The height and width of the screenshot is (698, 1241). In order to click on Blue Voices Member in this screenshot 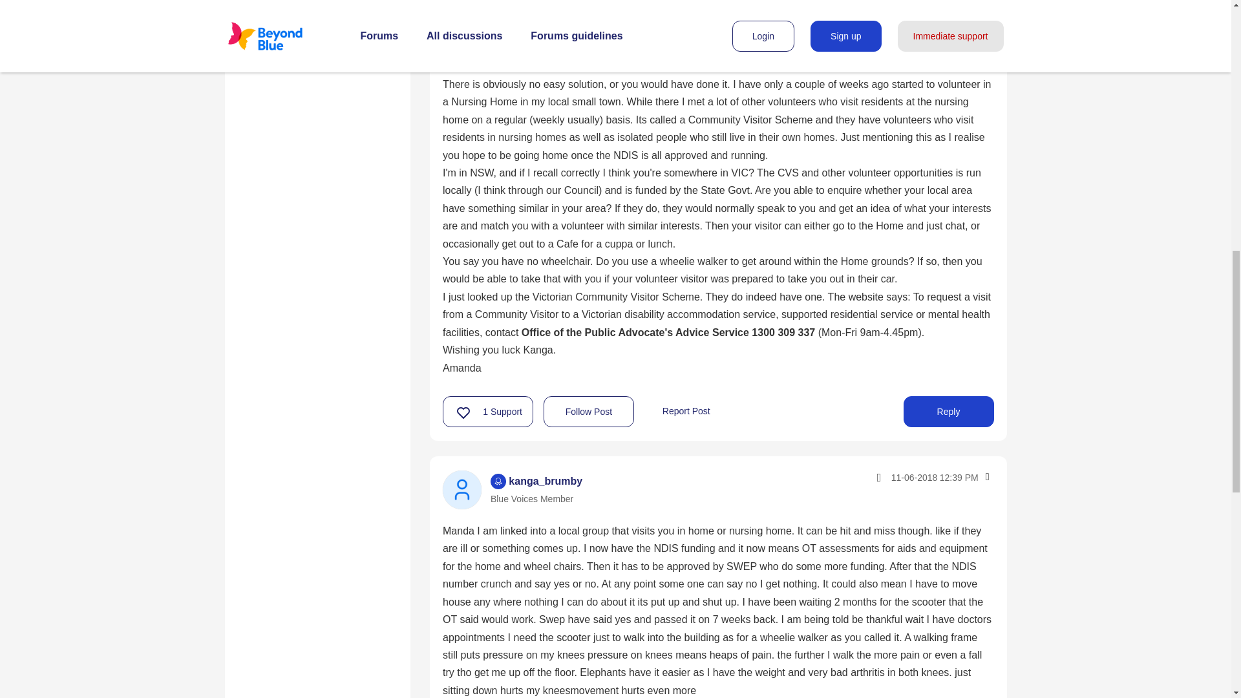, I will do `click(498, 481)`.